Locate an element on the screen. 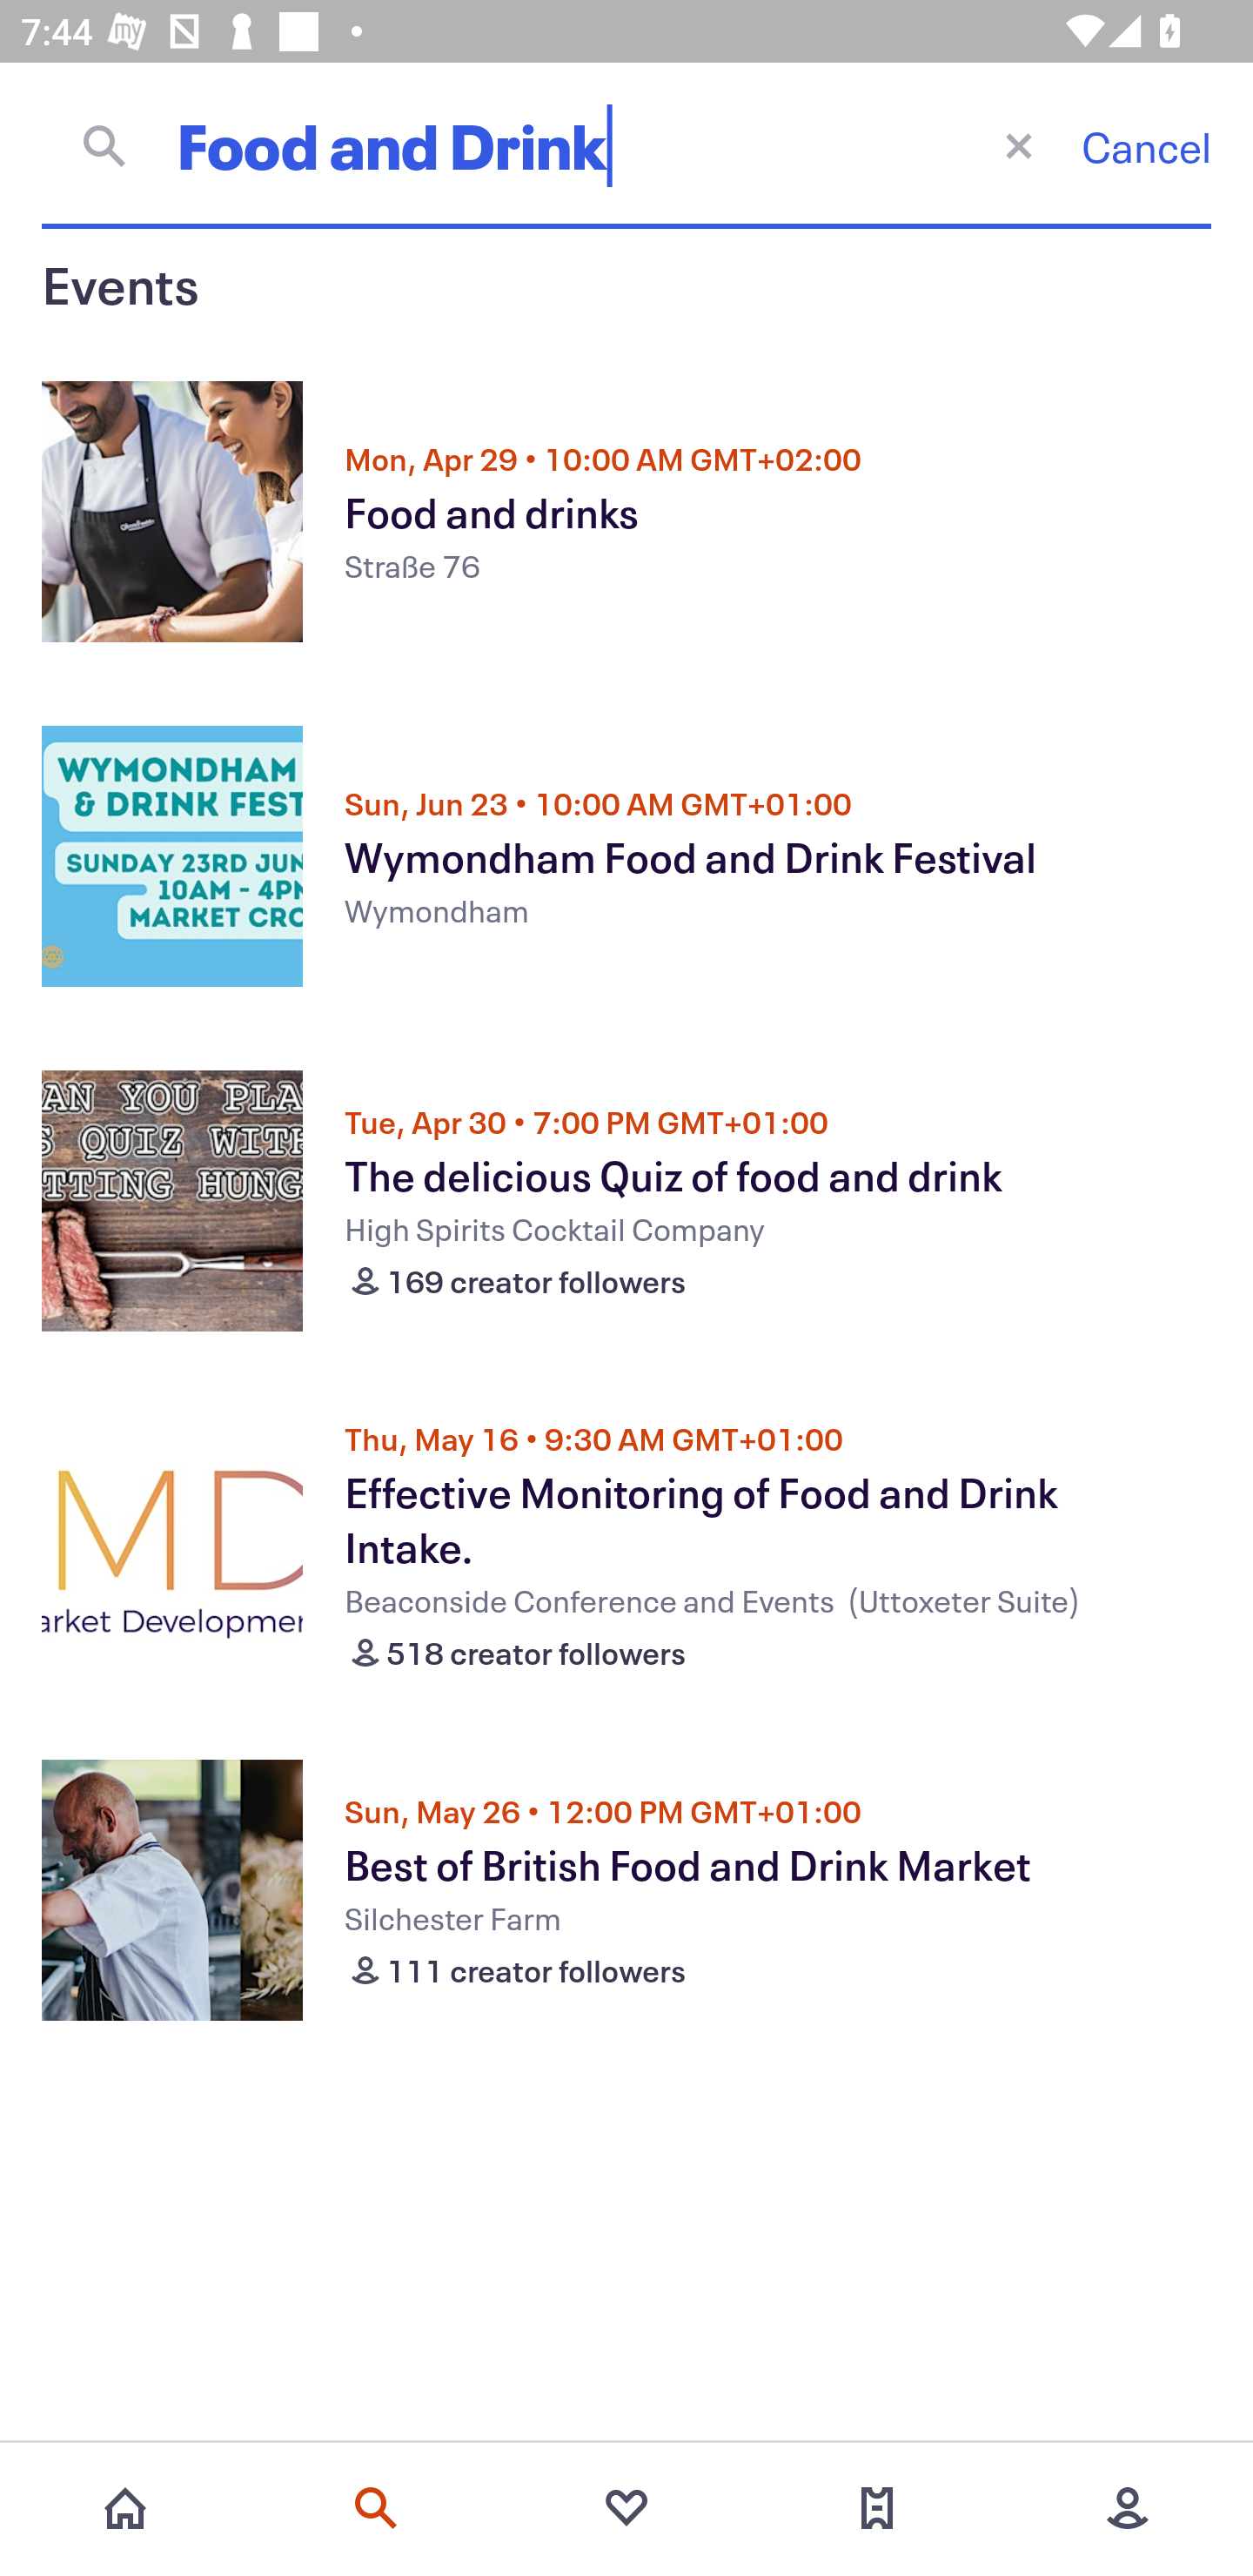 The width and height of the screenshot is (1253, 2576). Favorites is located at coordinates (626, 2508).